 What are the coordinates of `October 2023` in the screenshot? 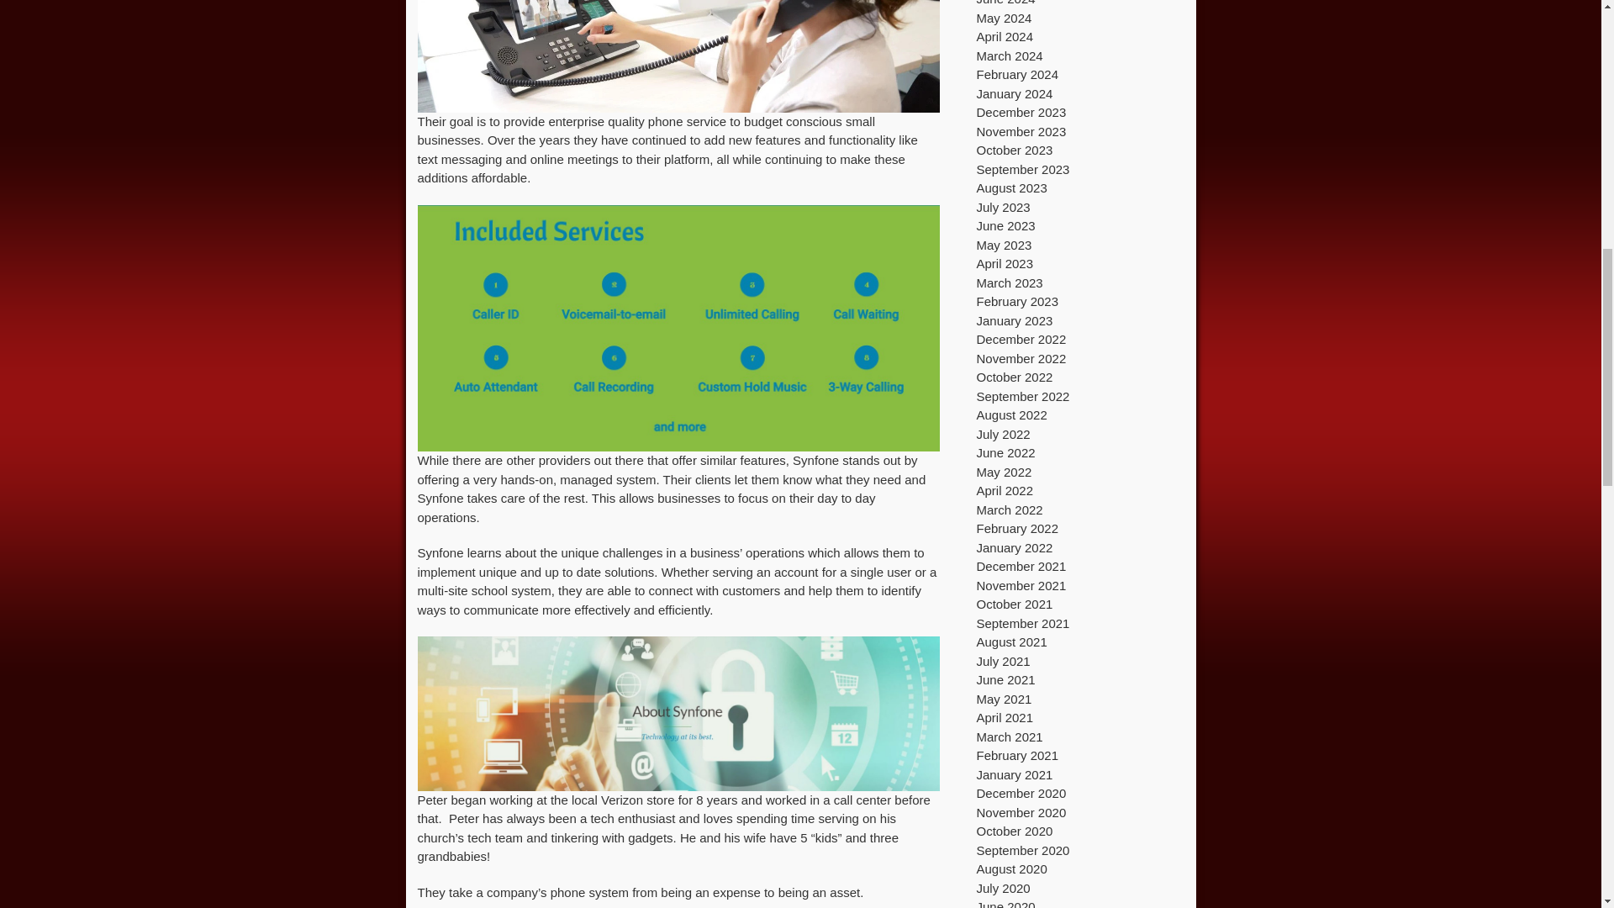 It's located at (1015, 150).